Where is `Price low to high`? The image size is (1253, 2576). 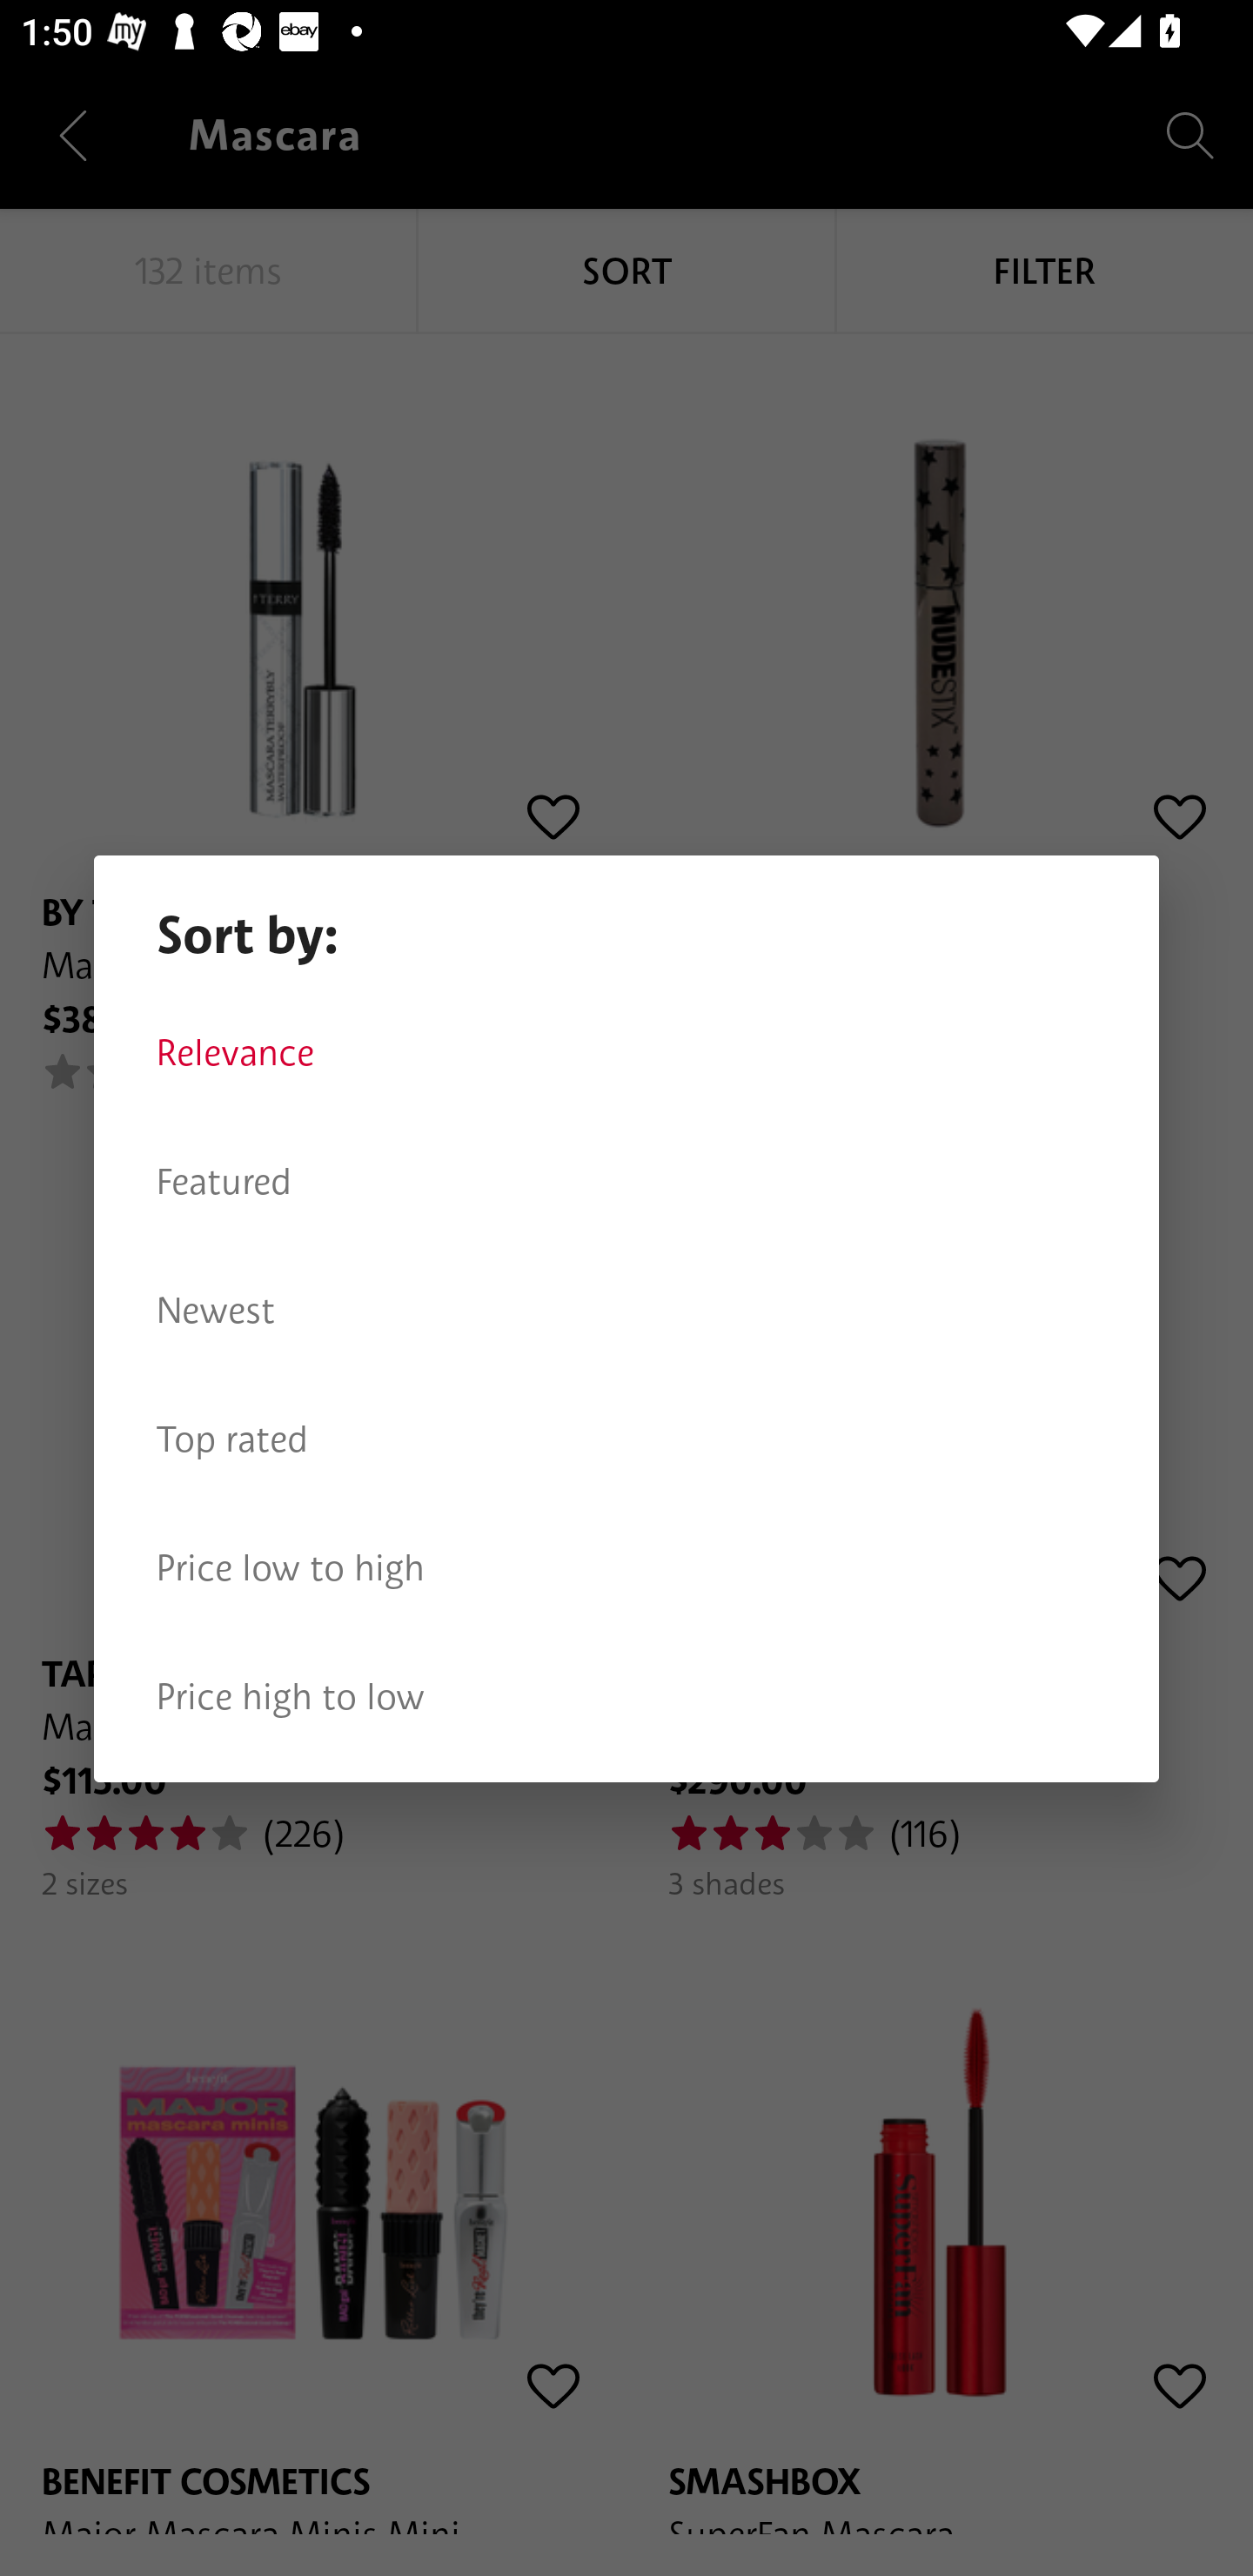
Price low to high is located at coordinates (626, 1568).